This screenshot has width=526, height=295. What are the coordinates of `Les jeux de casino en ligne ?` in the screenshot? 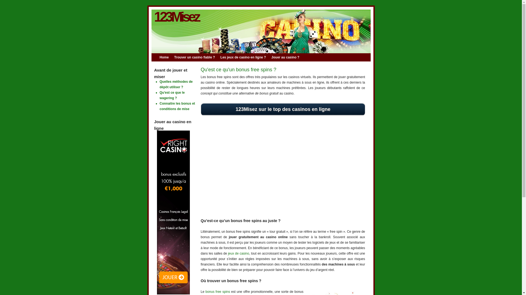 It's located at (246, 57).